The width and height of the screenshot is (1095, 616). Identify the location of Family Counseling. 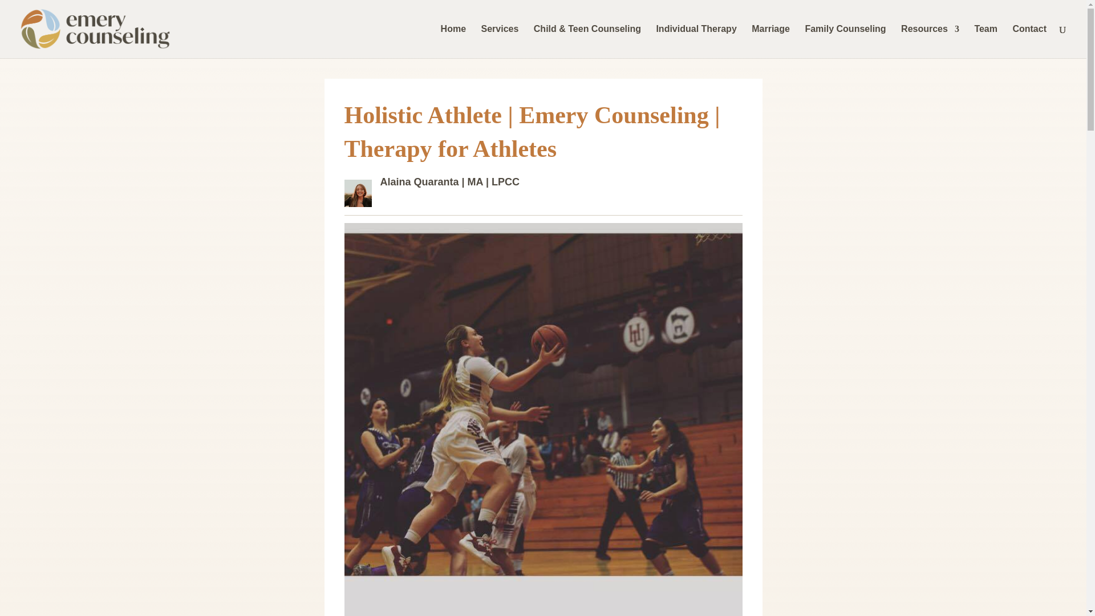
(845, 41).